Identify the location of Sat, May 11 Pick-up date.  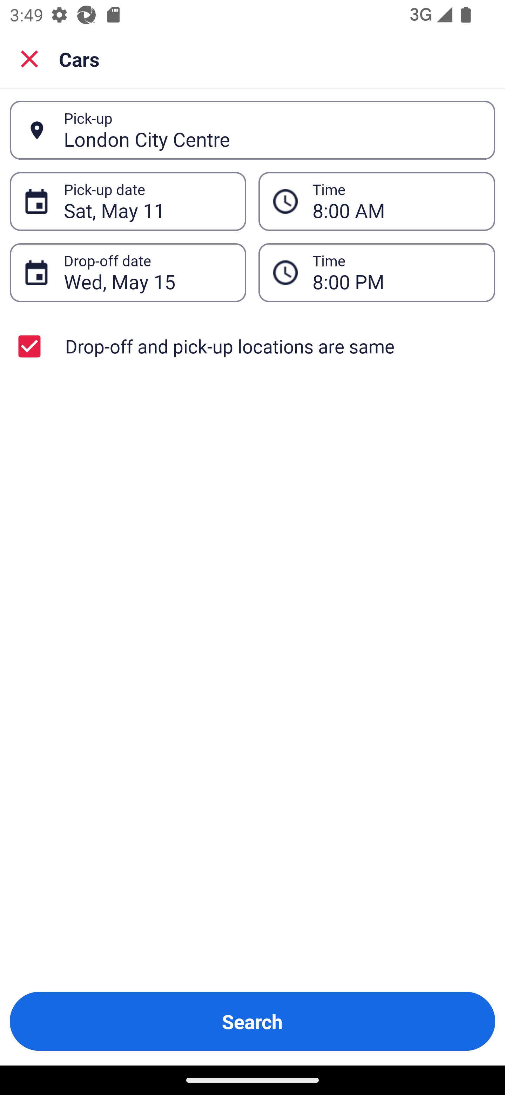
(128, 201).